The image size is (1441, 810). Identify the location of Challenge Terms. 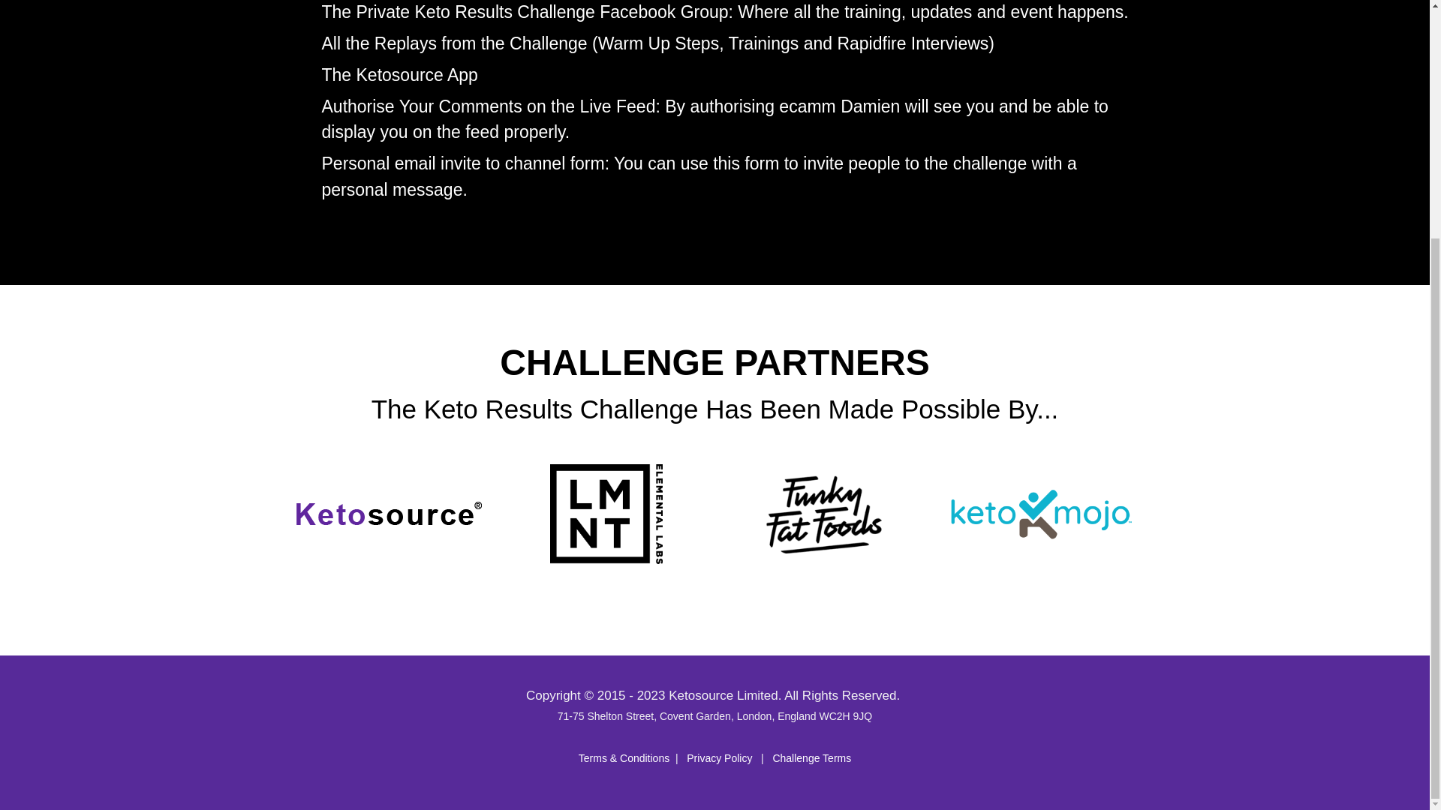
(812, 758).